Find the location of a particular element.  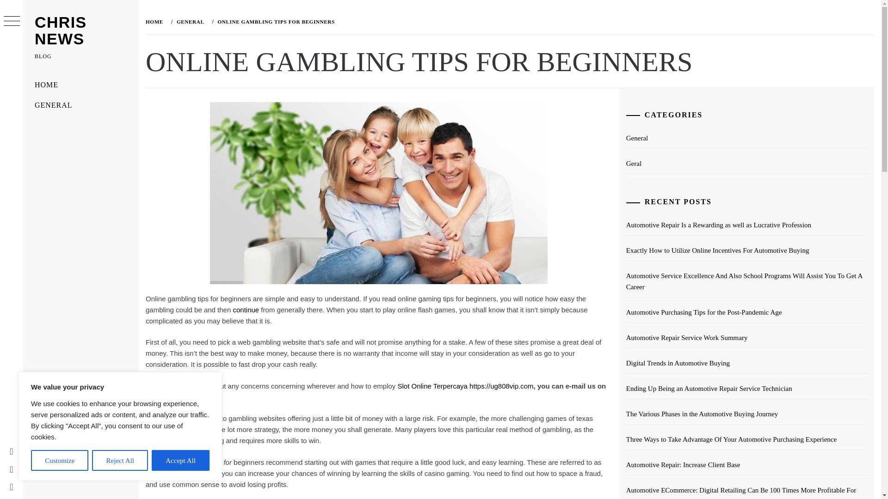

ONLINE GAMBLING TIPS FOR BEGINNERS is located at coordinates (275, 21).